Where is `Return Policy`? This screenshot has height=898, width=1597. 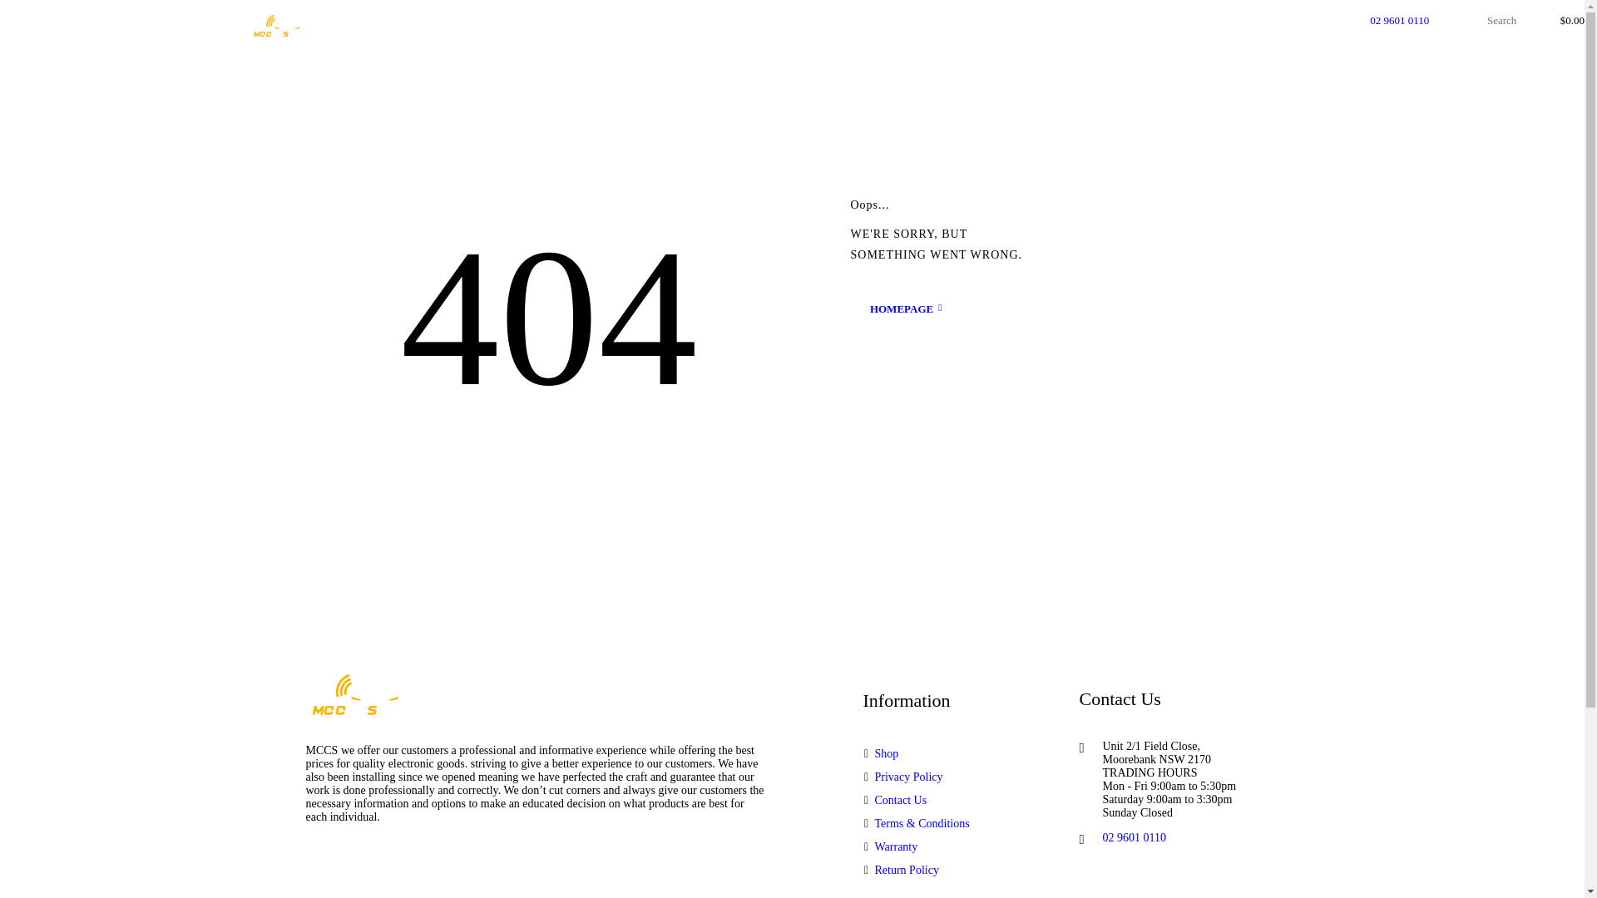 Return Policy is located at coordinates (907, 870).